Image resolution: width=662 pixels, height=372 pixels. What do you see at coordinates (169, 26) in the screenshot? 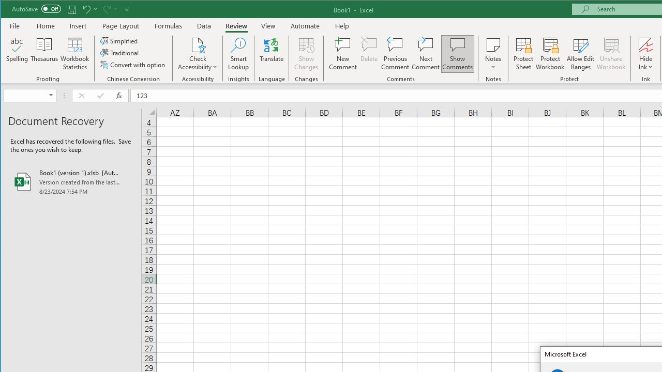
I see `Formulas` at bounding box center [169, 26].